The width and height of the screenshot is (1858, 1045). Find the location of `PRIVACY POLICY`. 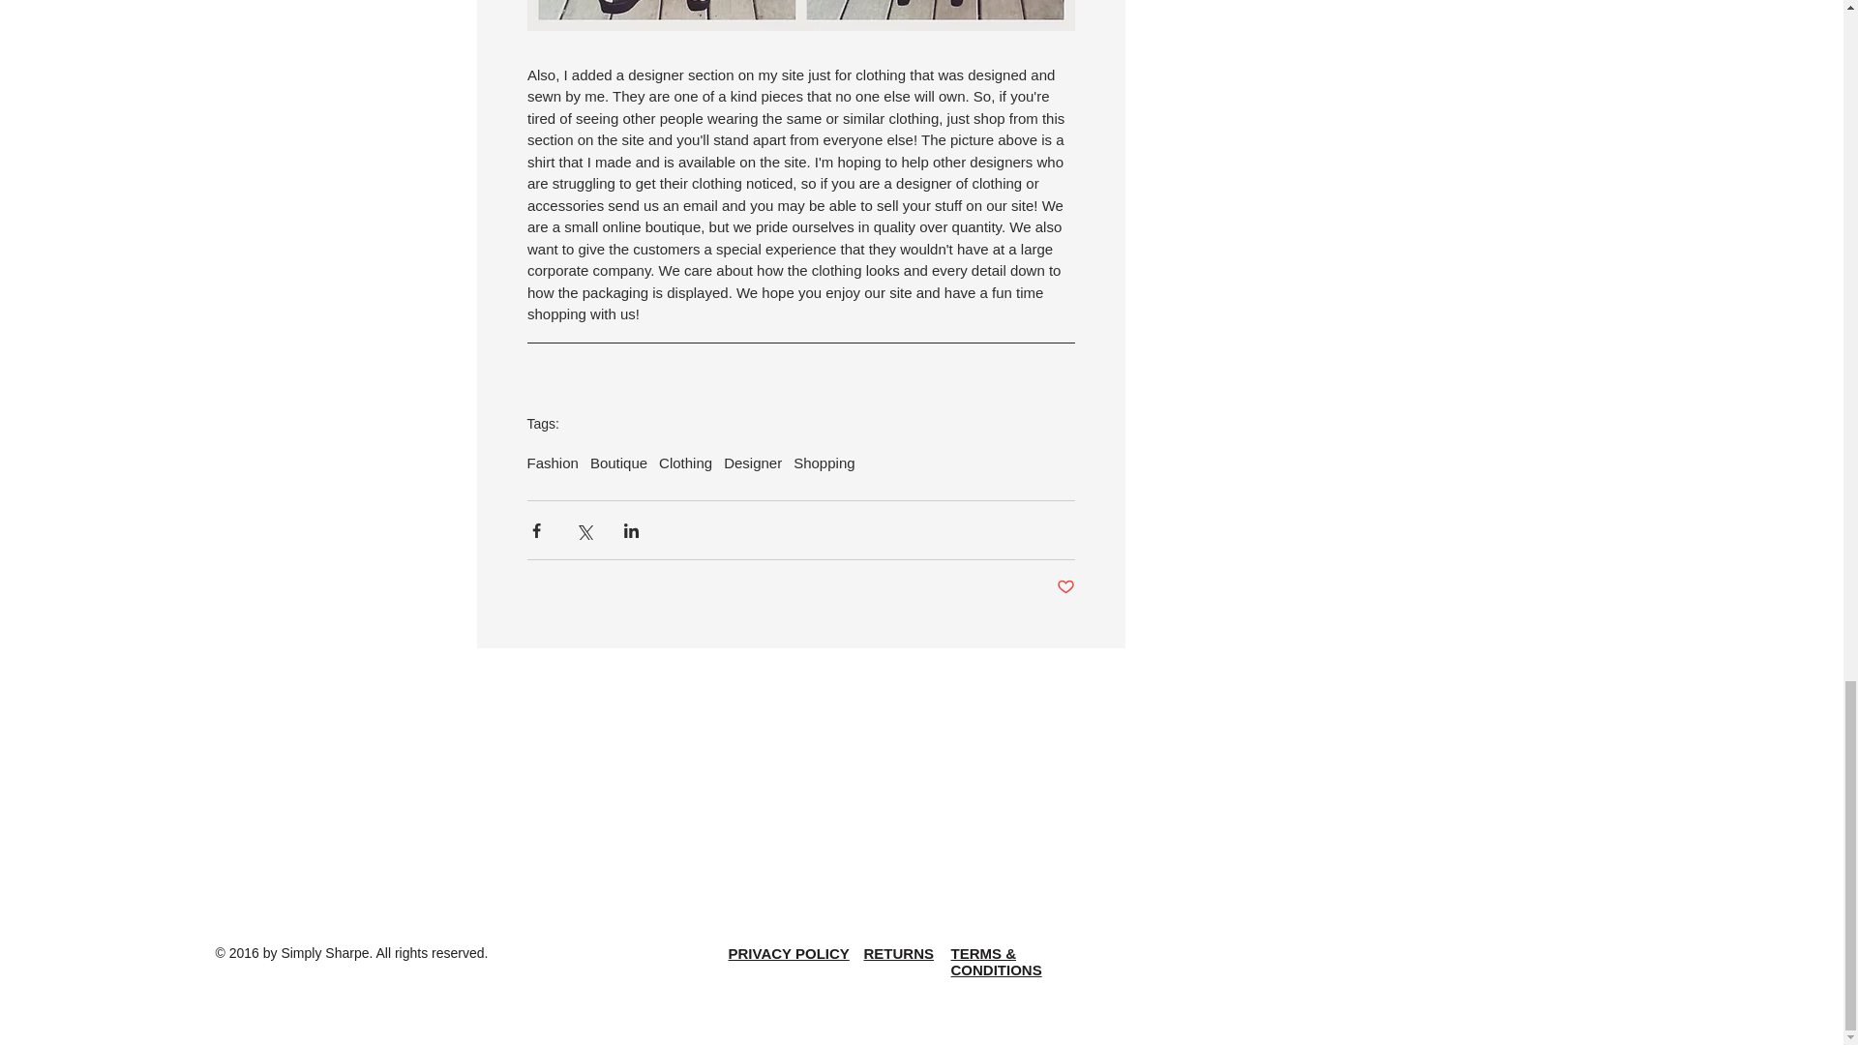

PRIVACY POLICY is located at coordinates (788, 953).